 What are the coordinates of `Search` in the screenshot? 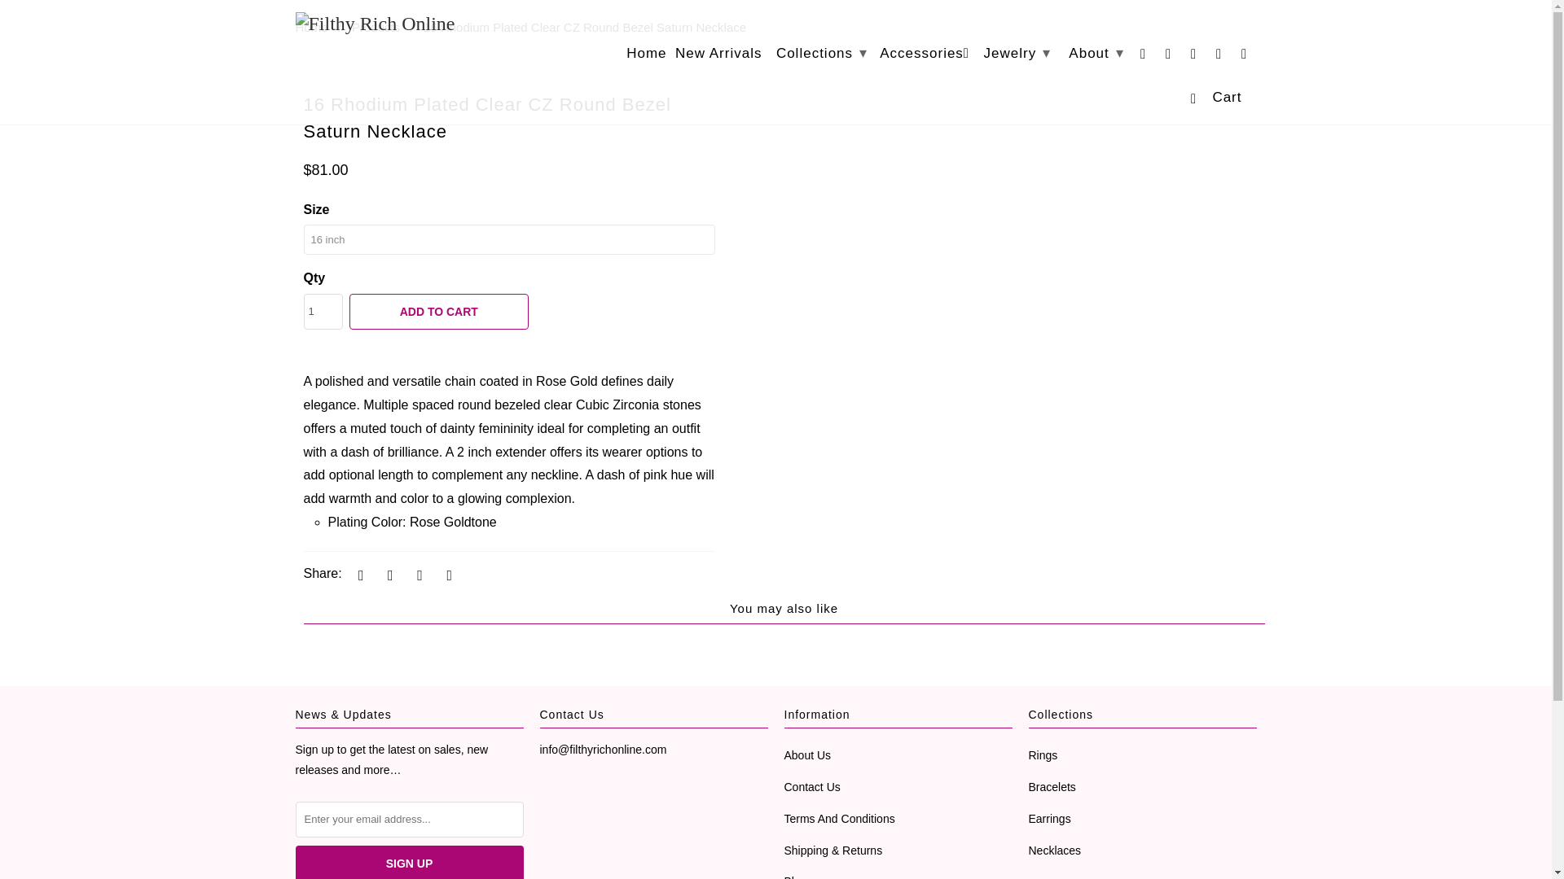 It's located at (1245, 57).